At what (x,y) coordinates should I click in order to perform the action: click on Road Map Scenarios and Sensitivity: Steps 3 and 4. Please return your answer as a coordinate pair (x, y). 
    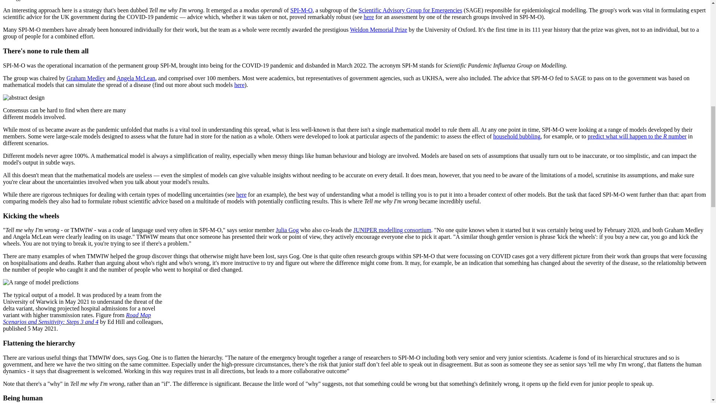
    Looking at the image, I should click on (77, 318).